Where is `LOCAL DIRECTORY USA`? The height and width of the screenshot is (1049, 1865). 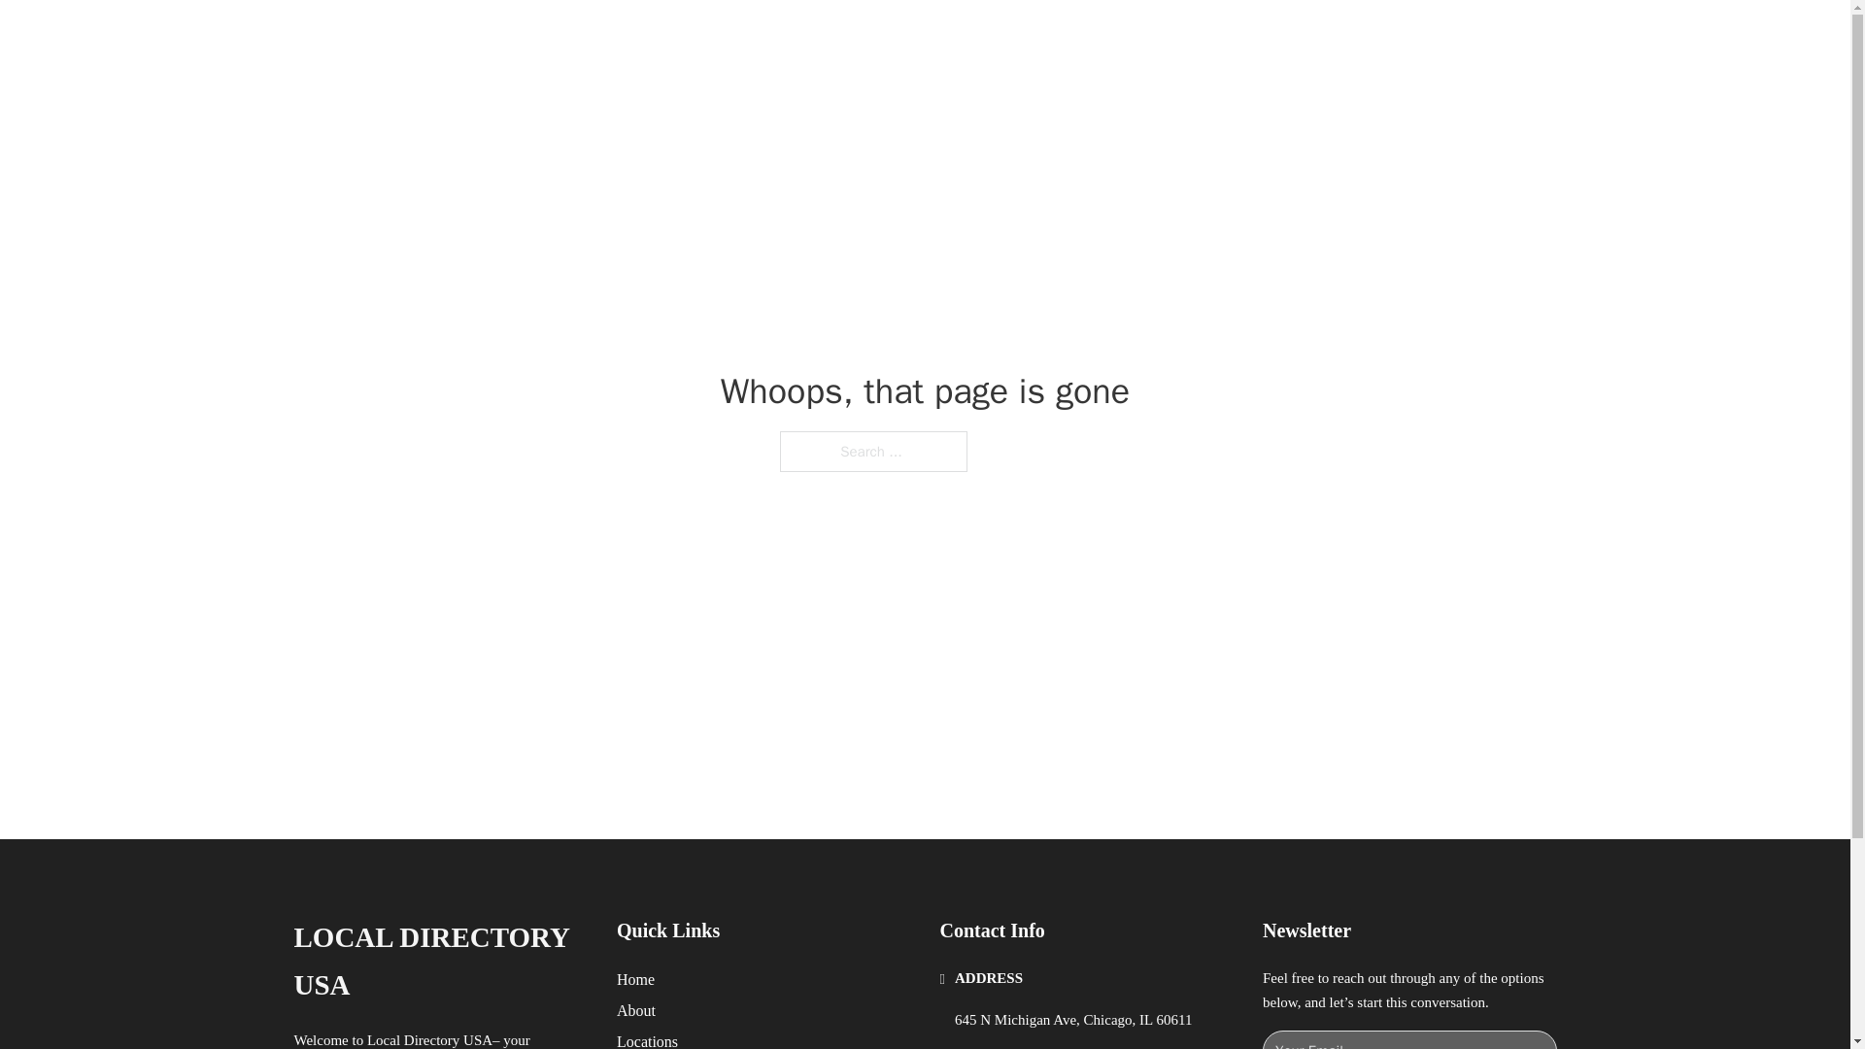
LOCAL DIRECTORY USA is located at coordinates (439, 962).